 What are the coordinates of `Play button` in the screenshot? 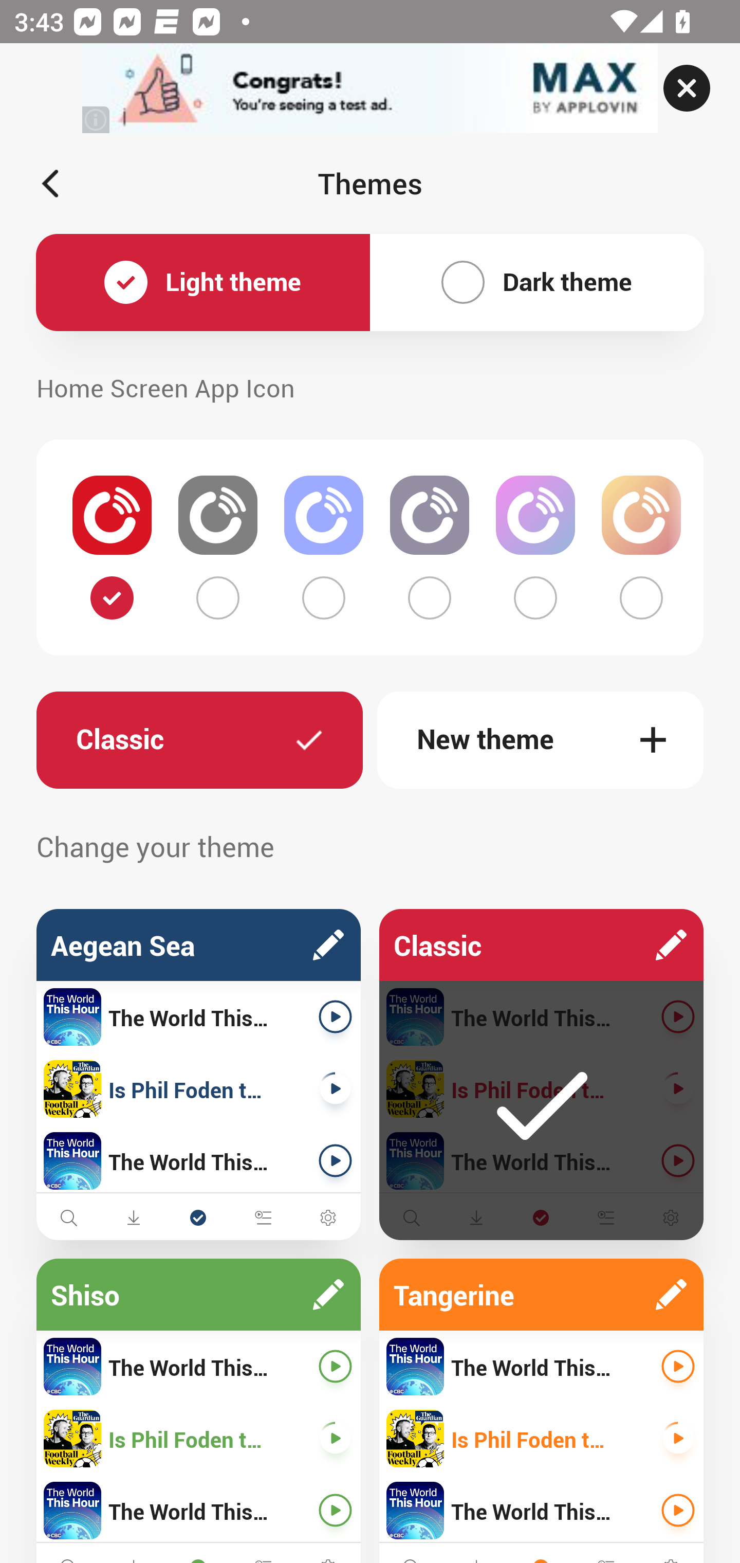 It's located at (678, 1367).